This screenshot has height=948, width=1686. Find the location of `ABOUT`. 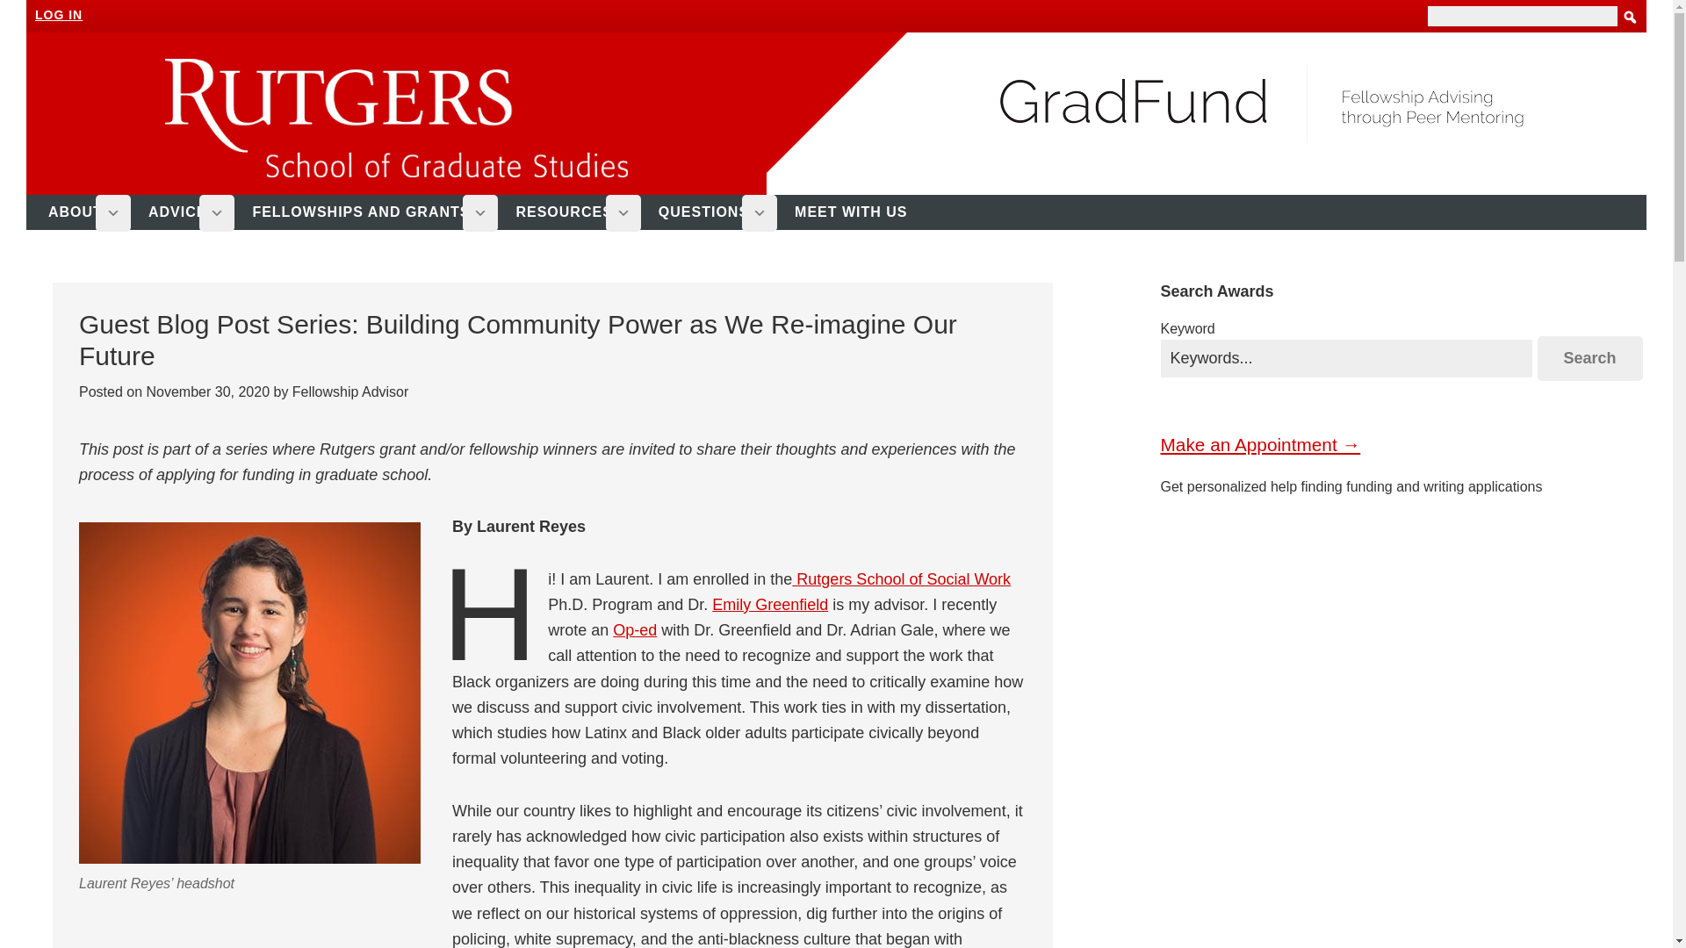

ABOUT is located at coordinates (83, 212).